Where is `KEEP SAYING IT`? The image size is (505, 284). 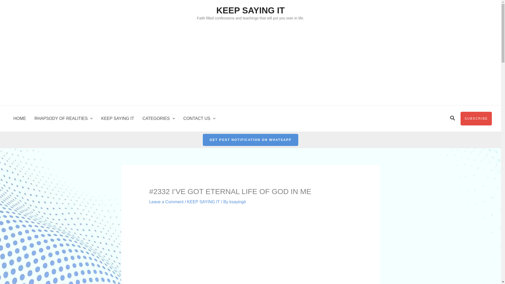 KEEP SAYING IT is located at coordinates (203, 202).